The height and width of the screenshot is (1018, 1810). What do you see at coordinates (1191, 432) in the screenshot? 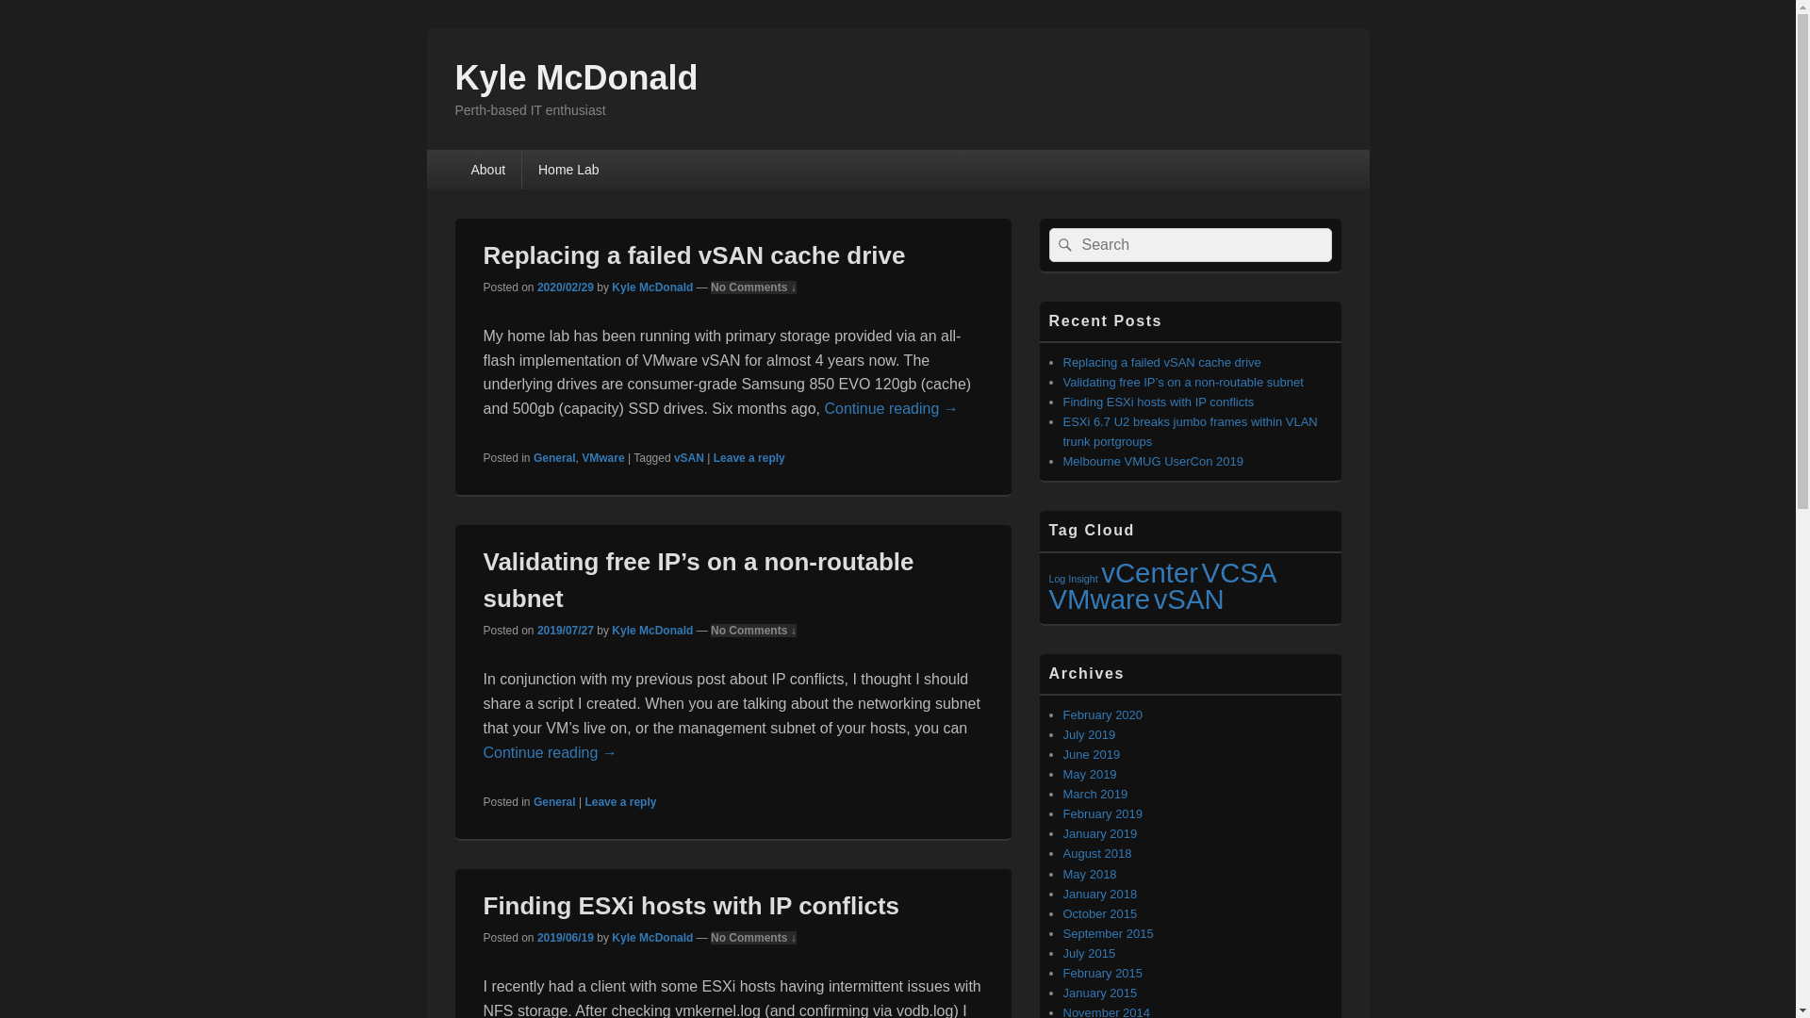
I see `ESXi 6.7 U2 breaks jumbo frames within VLAN trunk portgroups` at bounding box center [1191, 432].